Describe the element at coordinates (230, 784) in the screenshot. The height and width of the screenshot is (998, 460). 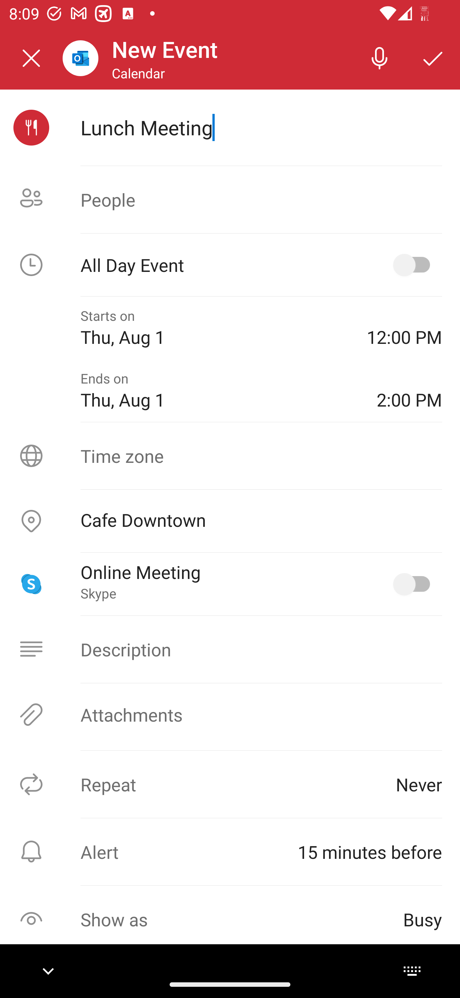
I see `Repeat Never` at that location.